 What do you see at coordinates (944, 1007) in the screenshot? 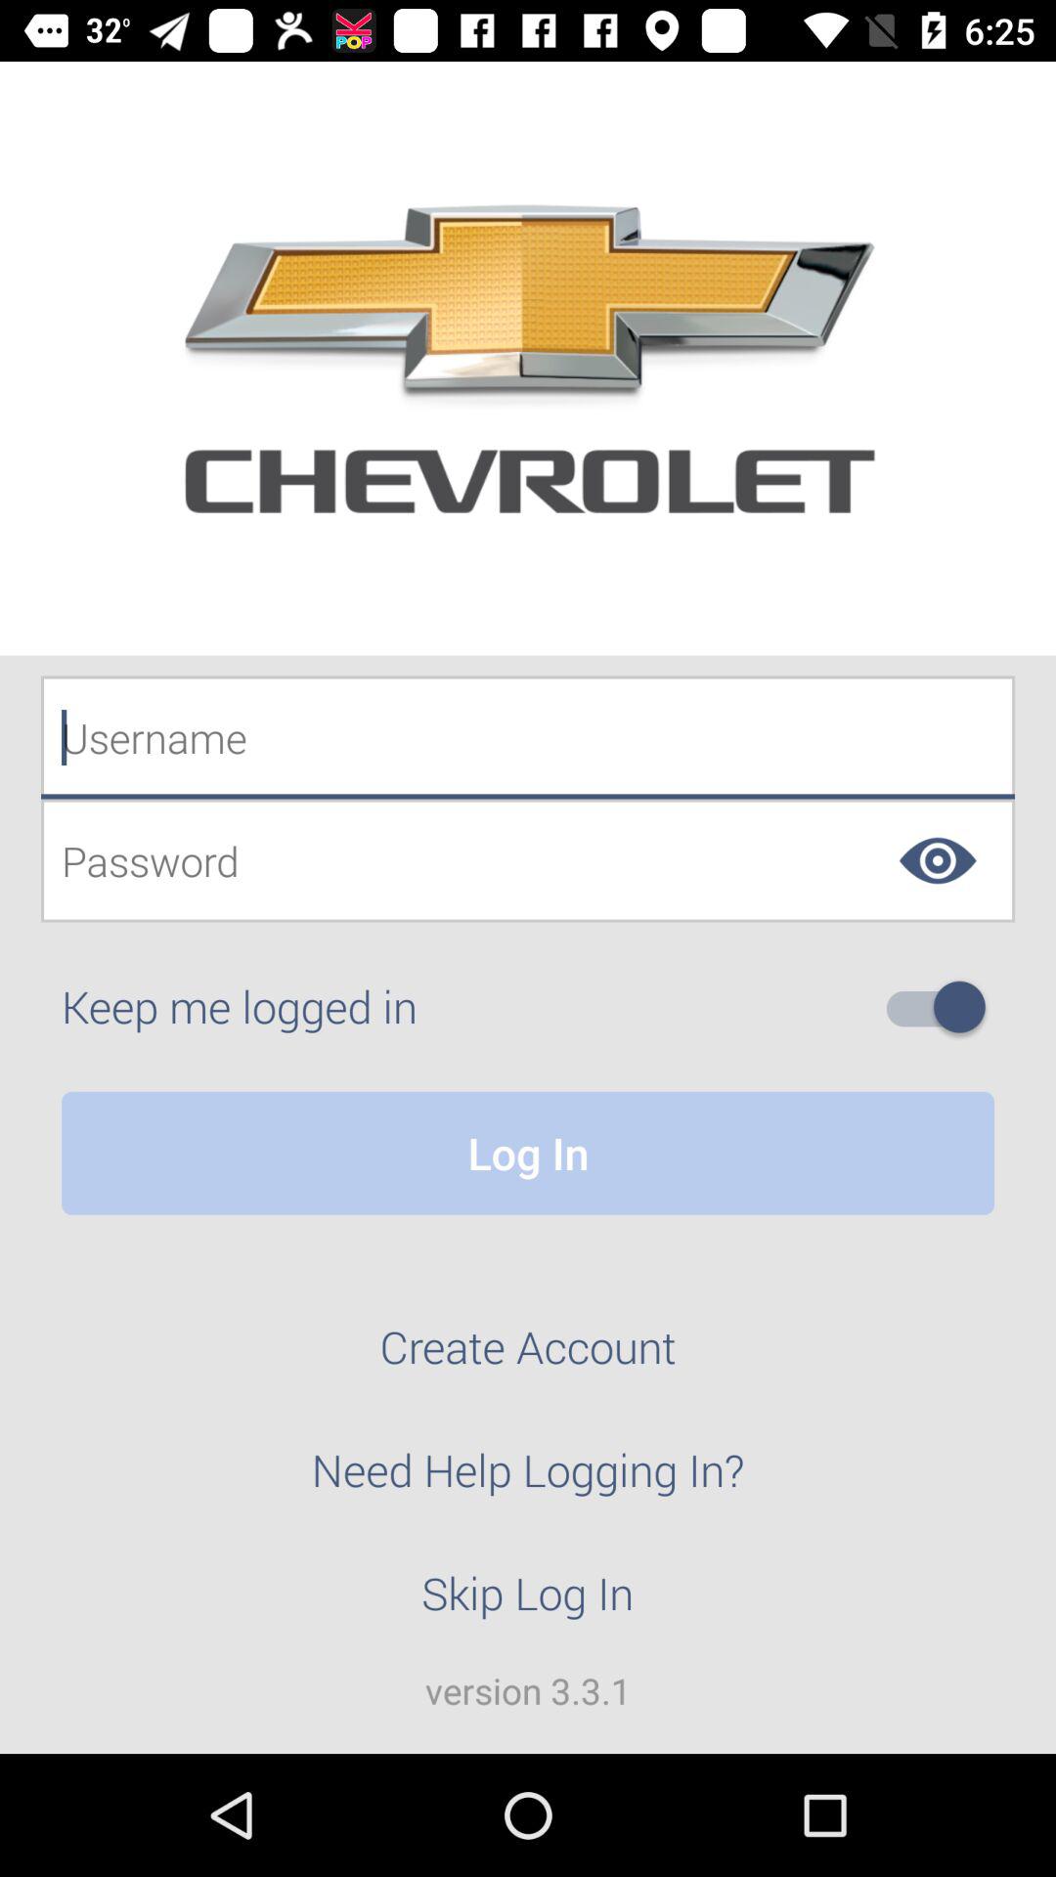
I see `select the item next to keep me logged item` at bounding box center [944, 1007].